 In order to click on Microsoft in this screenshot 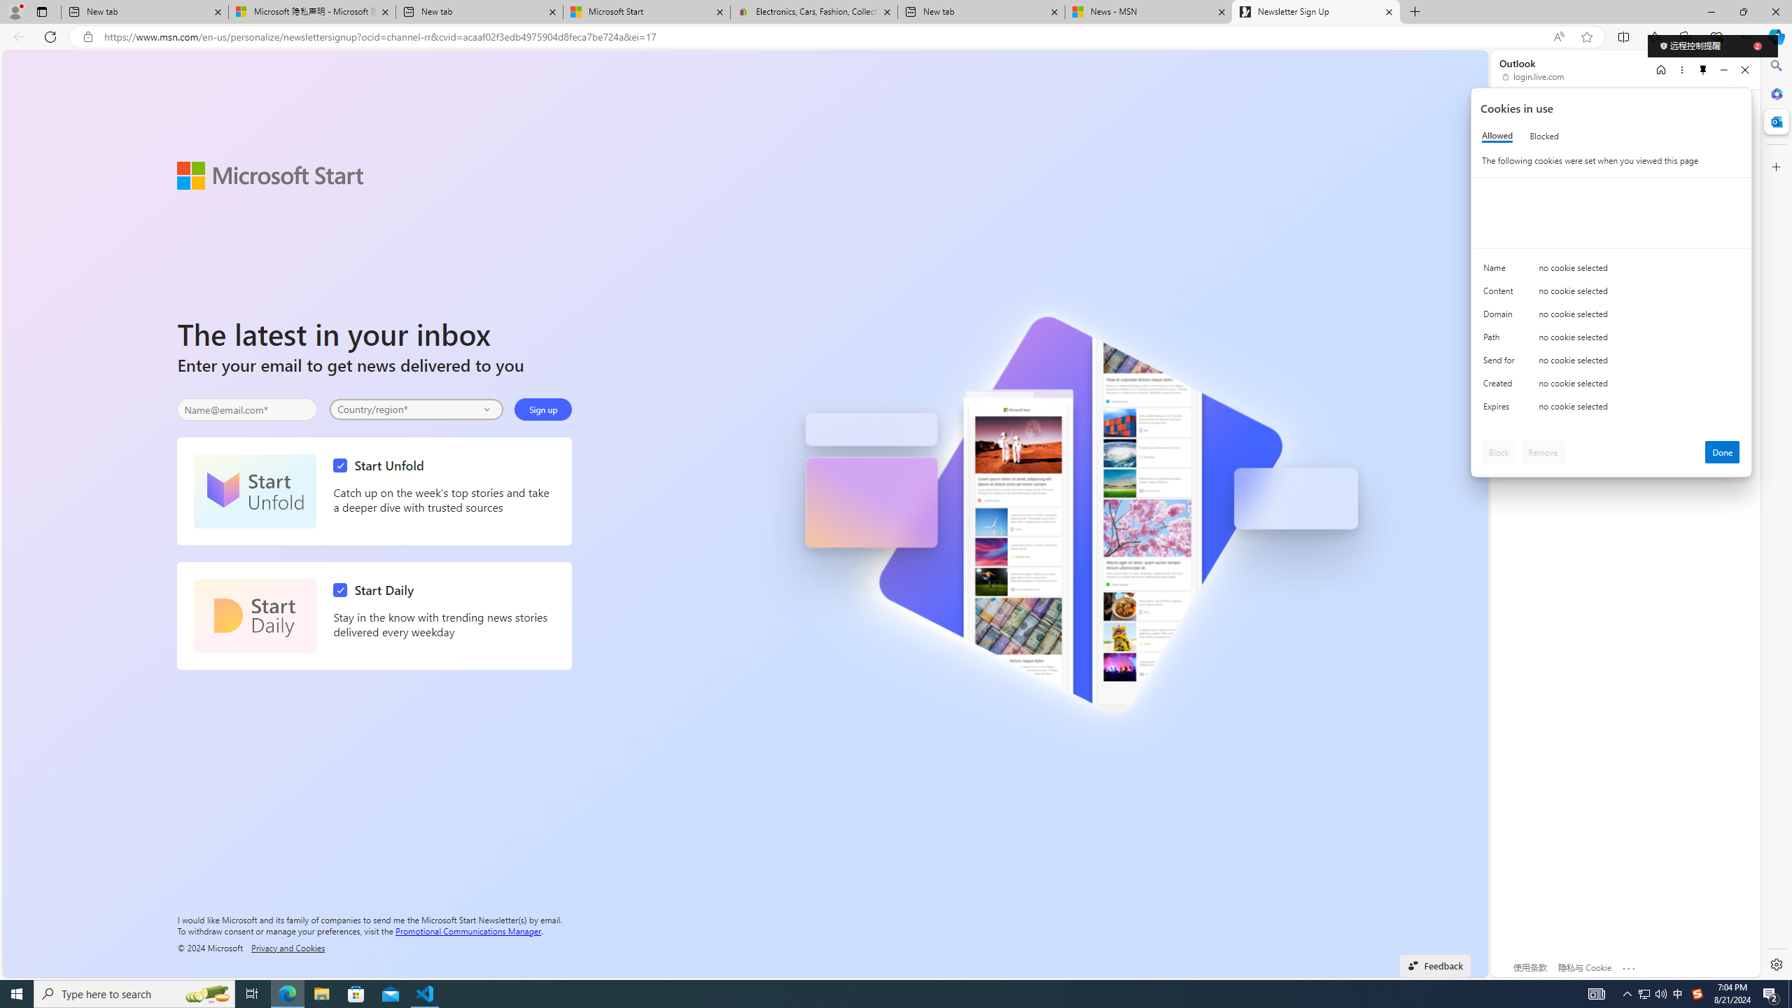, I will do `click(1546, 115)`.